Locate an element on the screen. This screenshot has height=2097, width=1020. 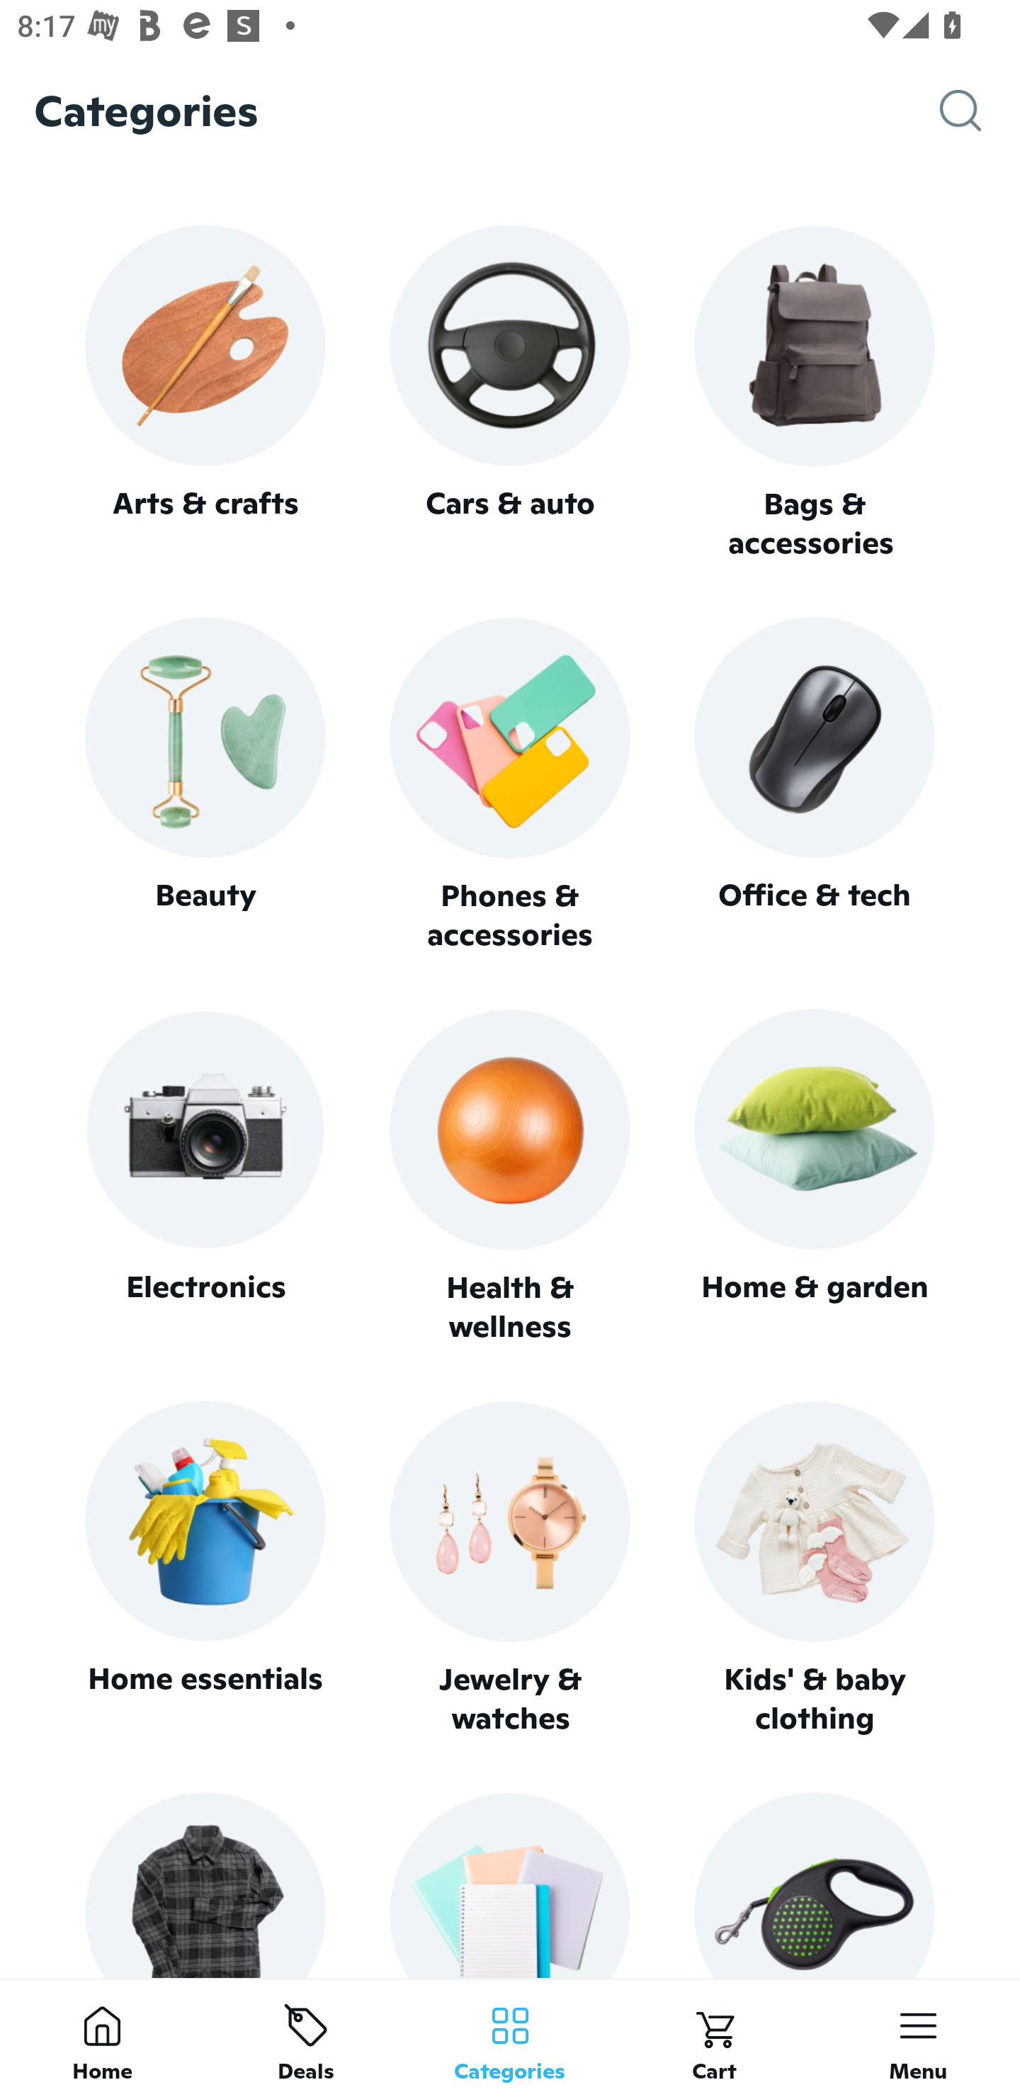
Phones & accessories is located at coordinates (510, 786).